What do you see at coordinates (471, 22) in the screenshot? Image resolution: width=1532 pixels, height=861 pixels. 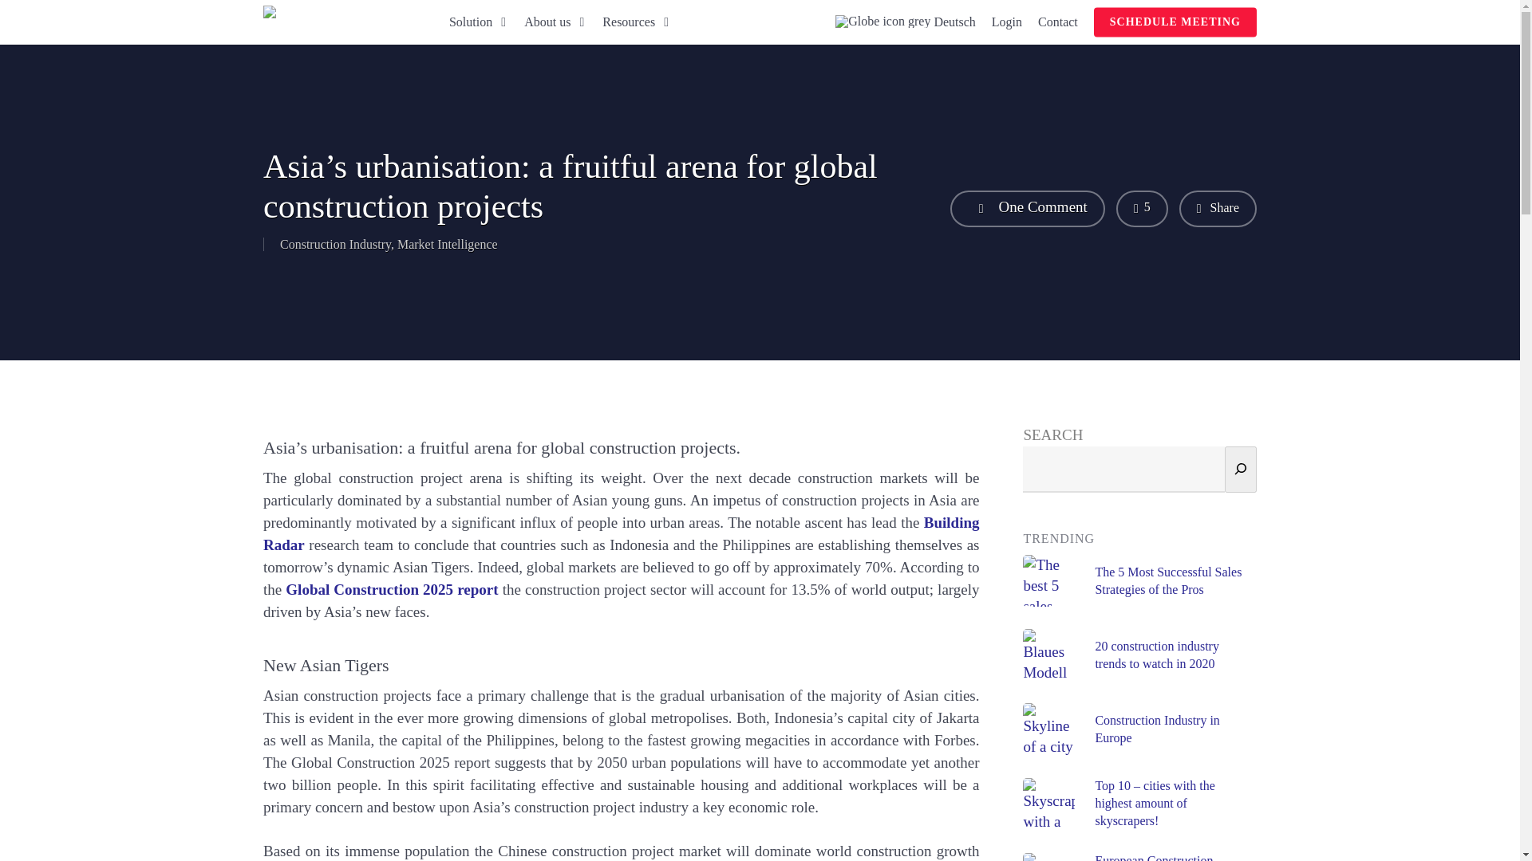 I see `Solution` at bounding box center [471, 22].